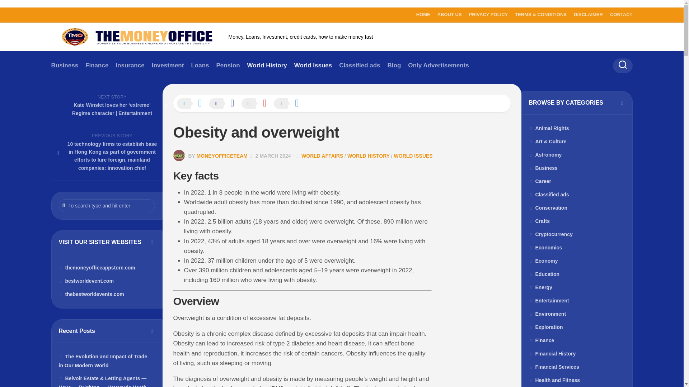 This screenshot has width=689, height=387. What do you see at coordinates (394, 65) in the screenshot?
I see `Blog` at bounding box center [394, 65].